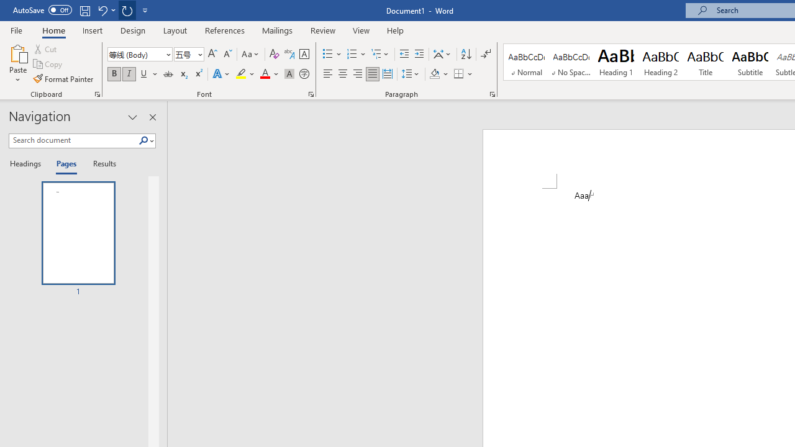 The height and width of the screenshot is (447, 795). What do you see at coordinates (372, 74) in the screenshot?
I see `Justify` at bounding box center [372, 74].